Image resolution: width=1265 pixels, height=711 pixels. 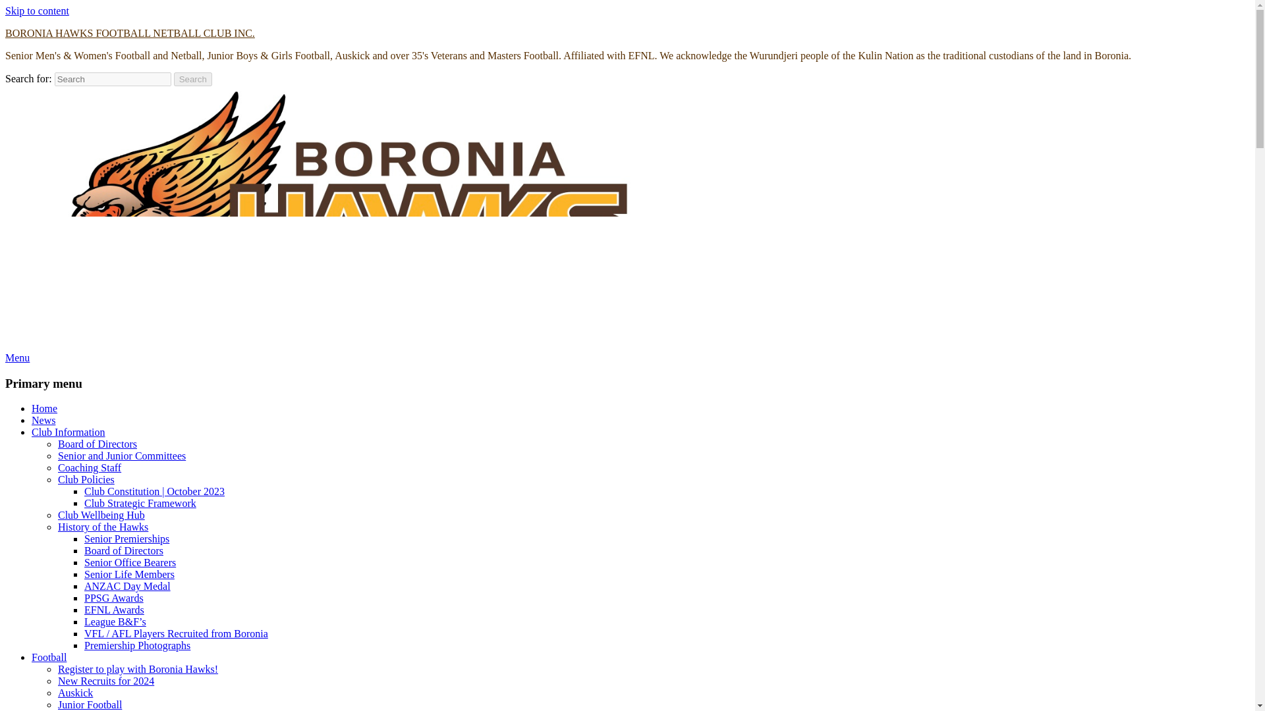 What do you see at coordinates (130, 33) in the screenshot?
I see `BORONIA HAWKS FOOTBALL NETBALL CLUB INC.` at bounding box center [130, 33].